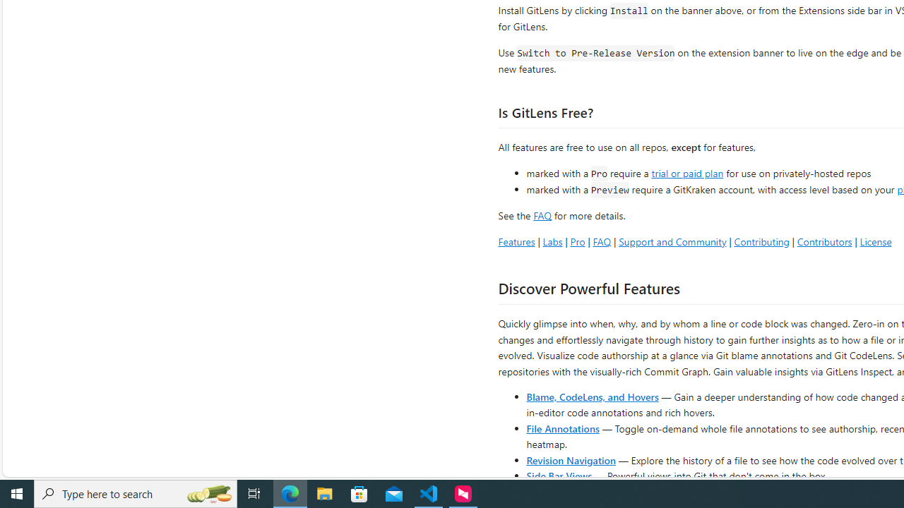  Describe the element at coordinates (592, 397) in the screenshot. I see `Blame, CodeLens, and Hovers` at that location.